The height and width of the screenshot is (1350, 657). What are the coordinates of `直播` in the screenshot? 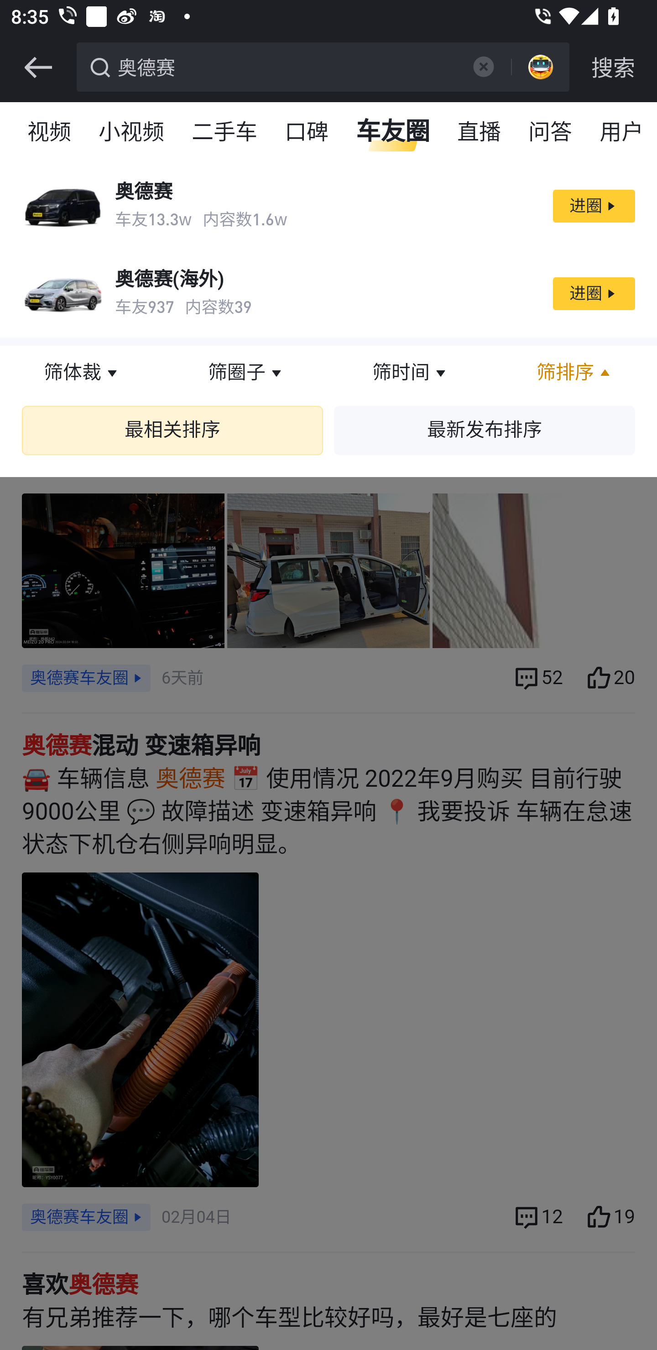 It's located at (480, 132).